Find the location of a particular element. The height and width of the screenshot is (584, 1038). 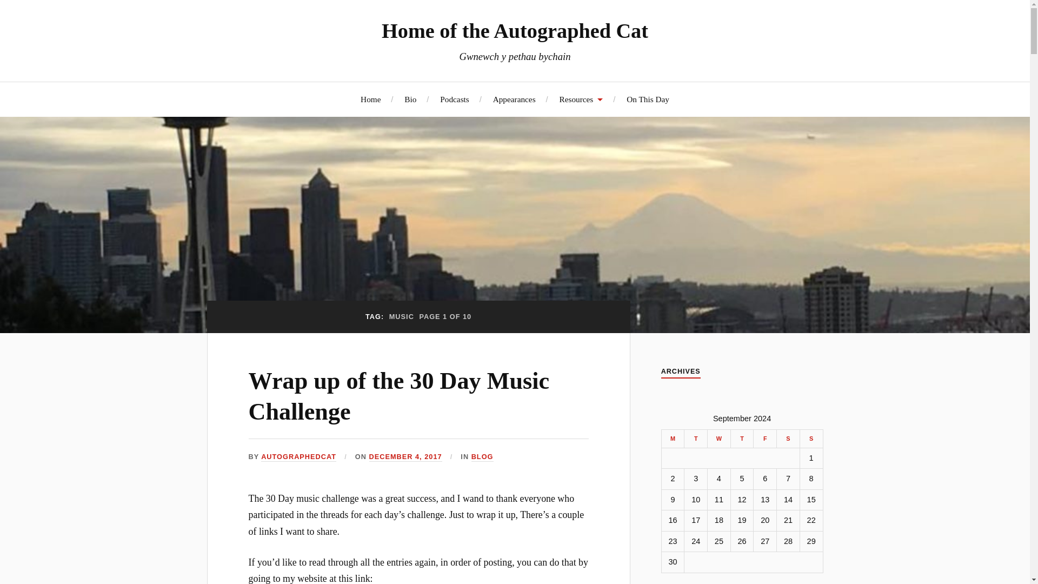

Home of the Autographed Cat is located at coordinates (515, 30).